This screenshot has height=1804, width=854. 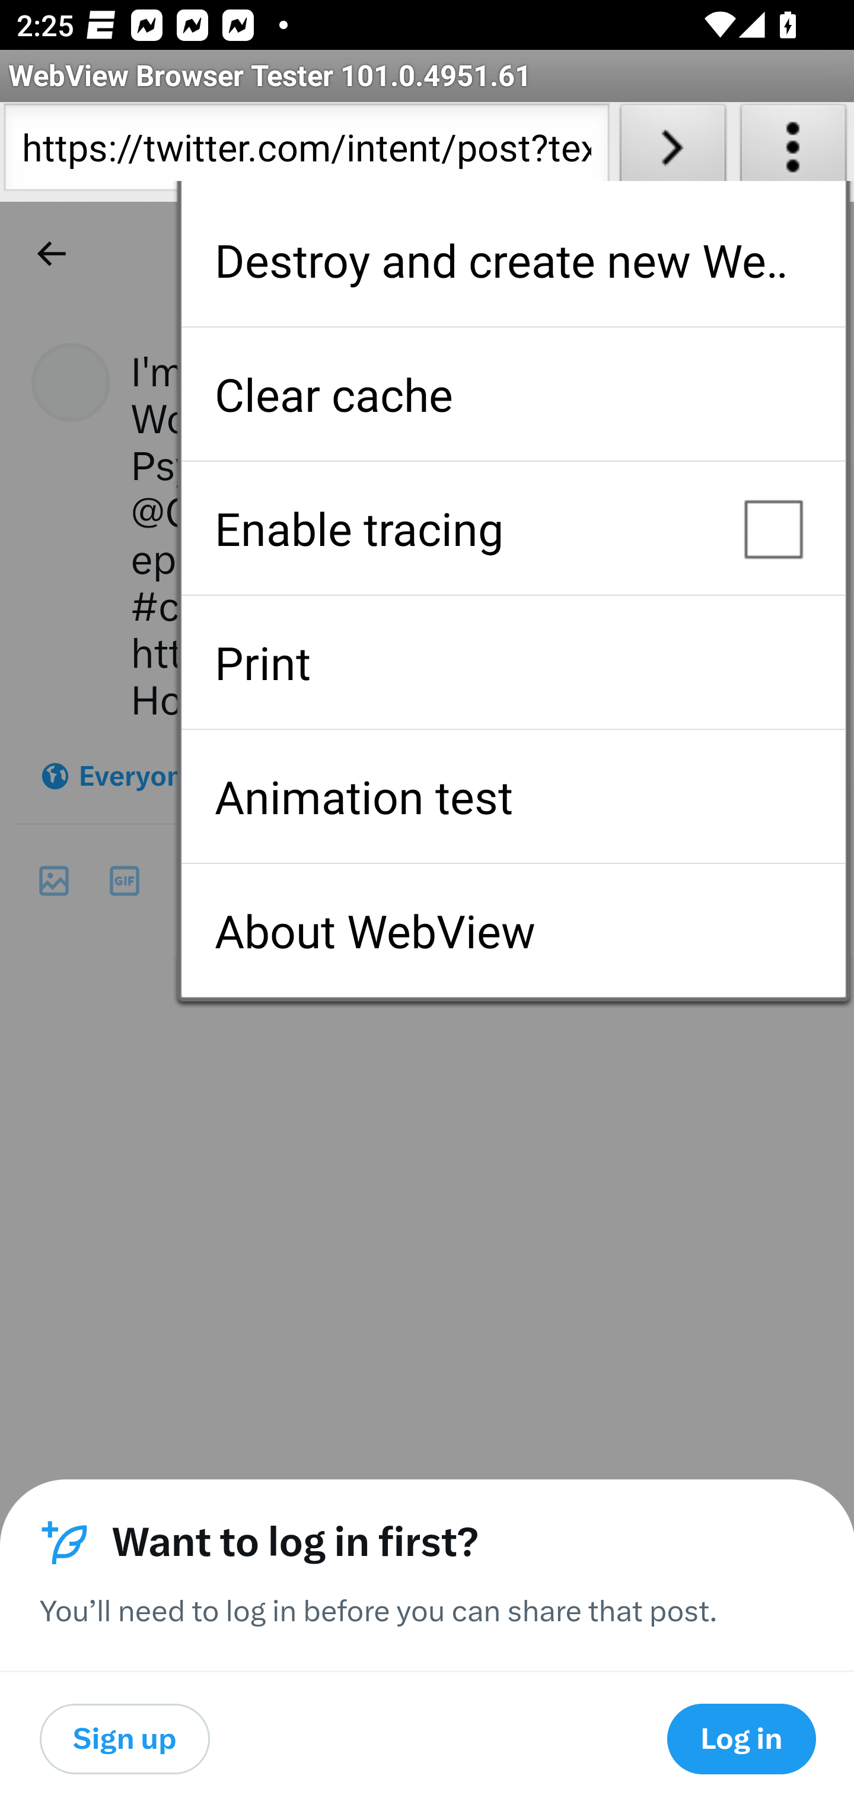 I want to click on About WebView, so click(x=513, y=930).